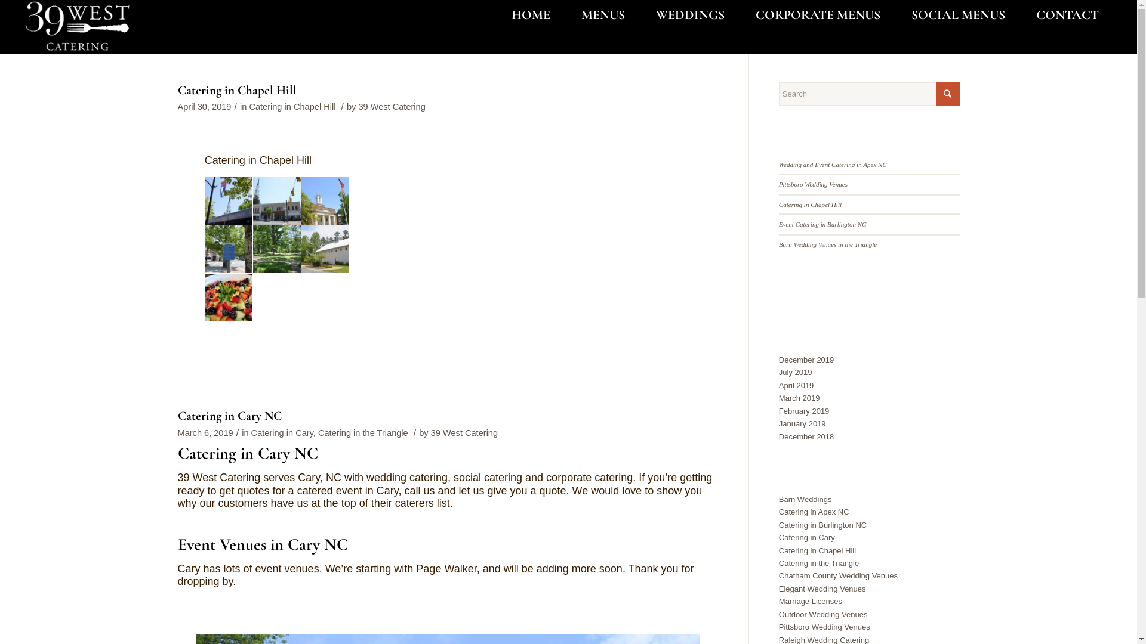 The height and width of the screenshot is (644, 1146). I want to click on Catering in Chapel Hill, so click(811, 205).